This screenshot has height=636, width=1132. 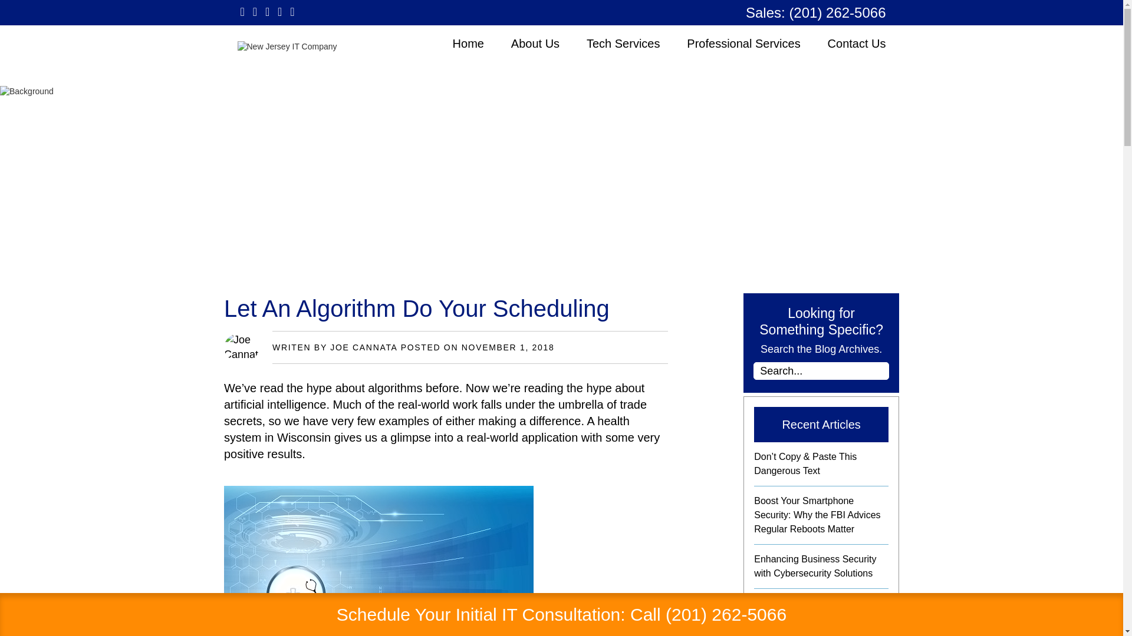 I want to click on Home, so click(x=468, y=44).